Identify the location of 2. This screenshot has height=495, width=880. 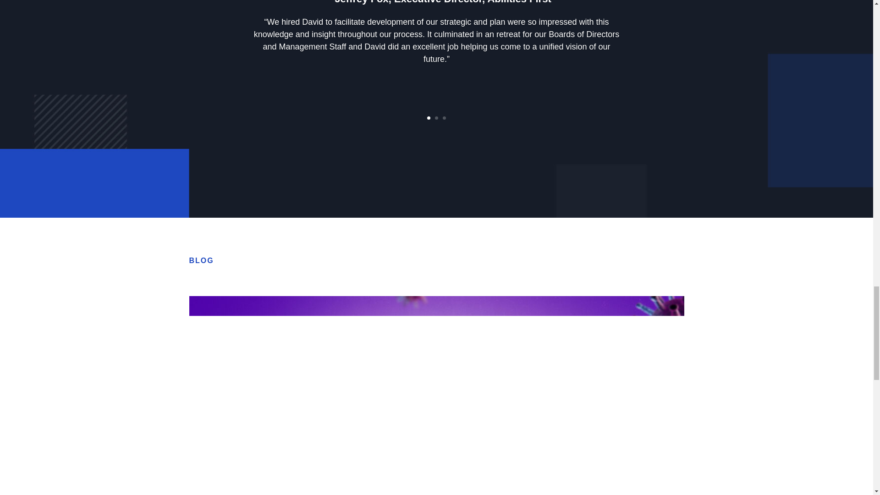
(436, 118).